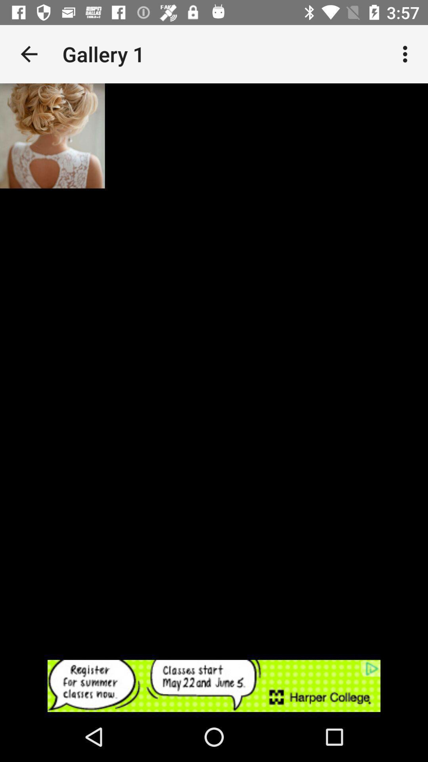  What do you see at coordinates (407, 54) in the screenshot?
I see `click on more settings icon` at bounding box center [407, 54].